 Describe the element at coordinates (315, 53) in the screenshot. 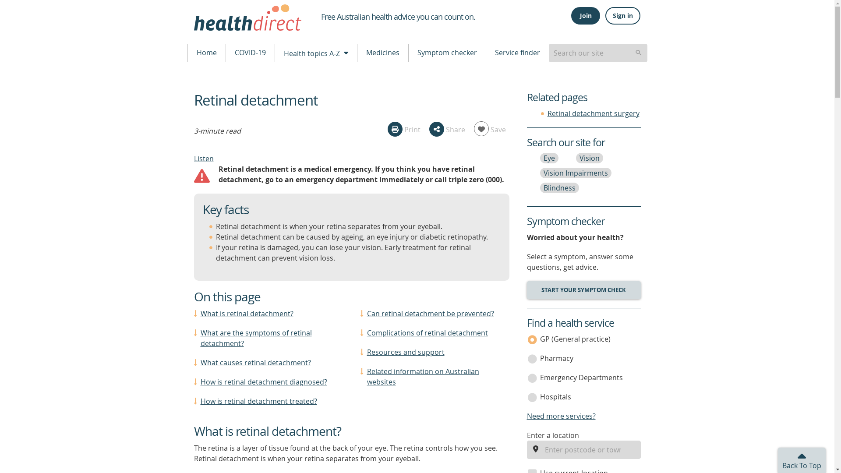

I see `Health topics A-Z` at that location.